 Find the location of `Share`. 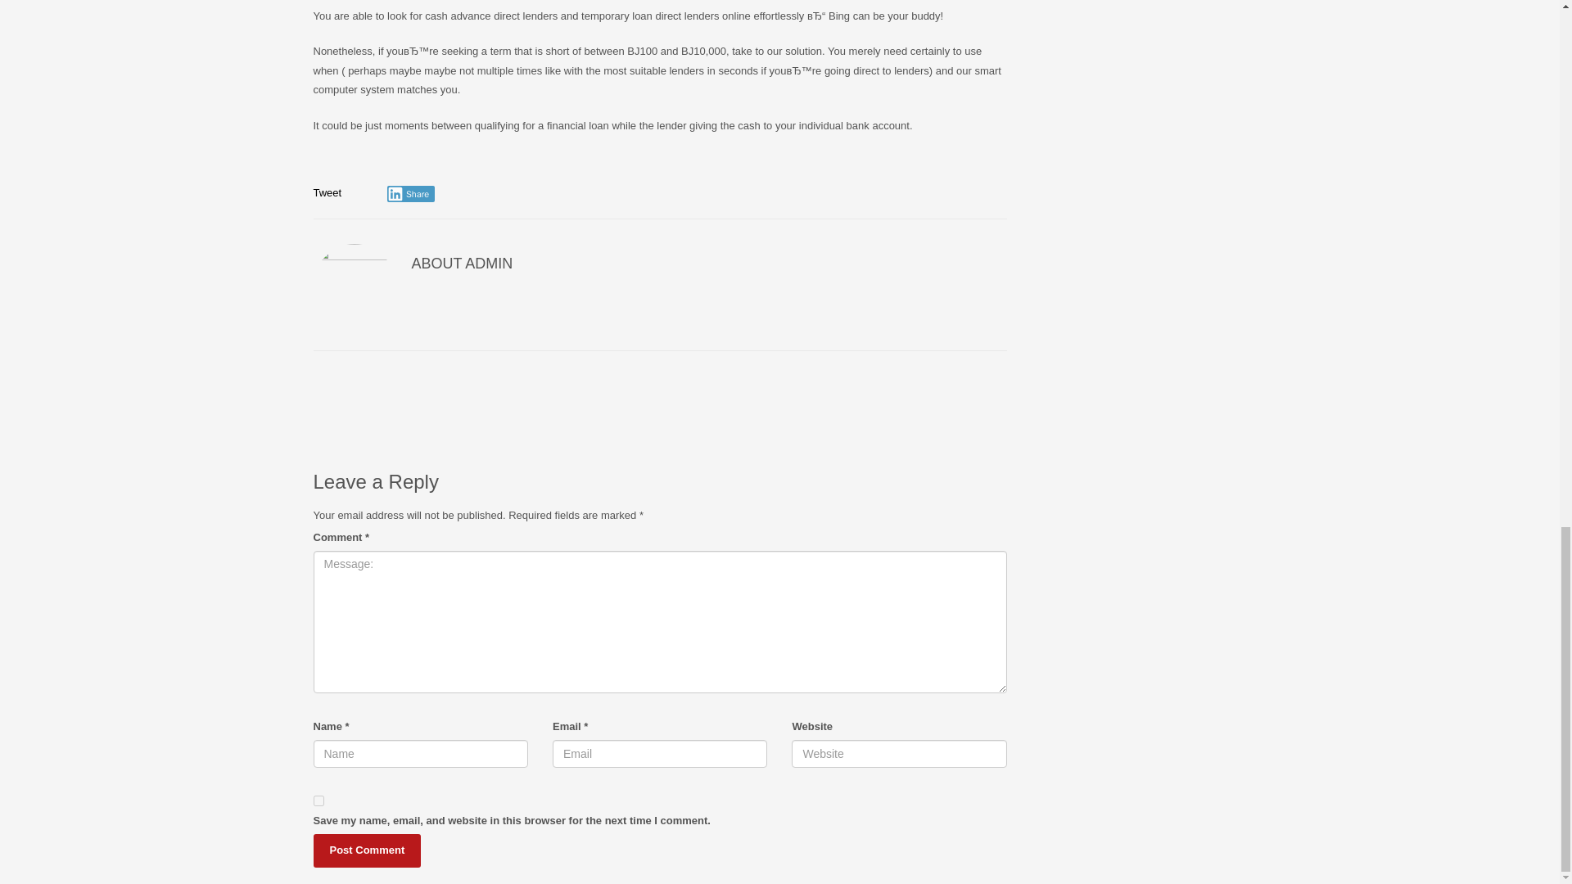

Share is located at coordinates (411, 193).